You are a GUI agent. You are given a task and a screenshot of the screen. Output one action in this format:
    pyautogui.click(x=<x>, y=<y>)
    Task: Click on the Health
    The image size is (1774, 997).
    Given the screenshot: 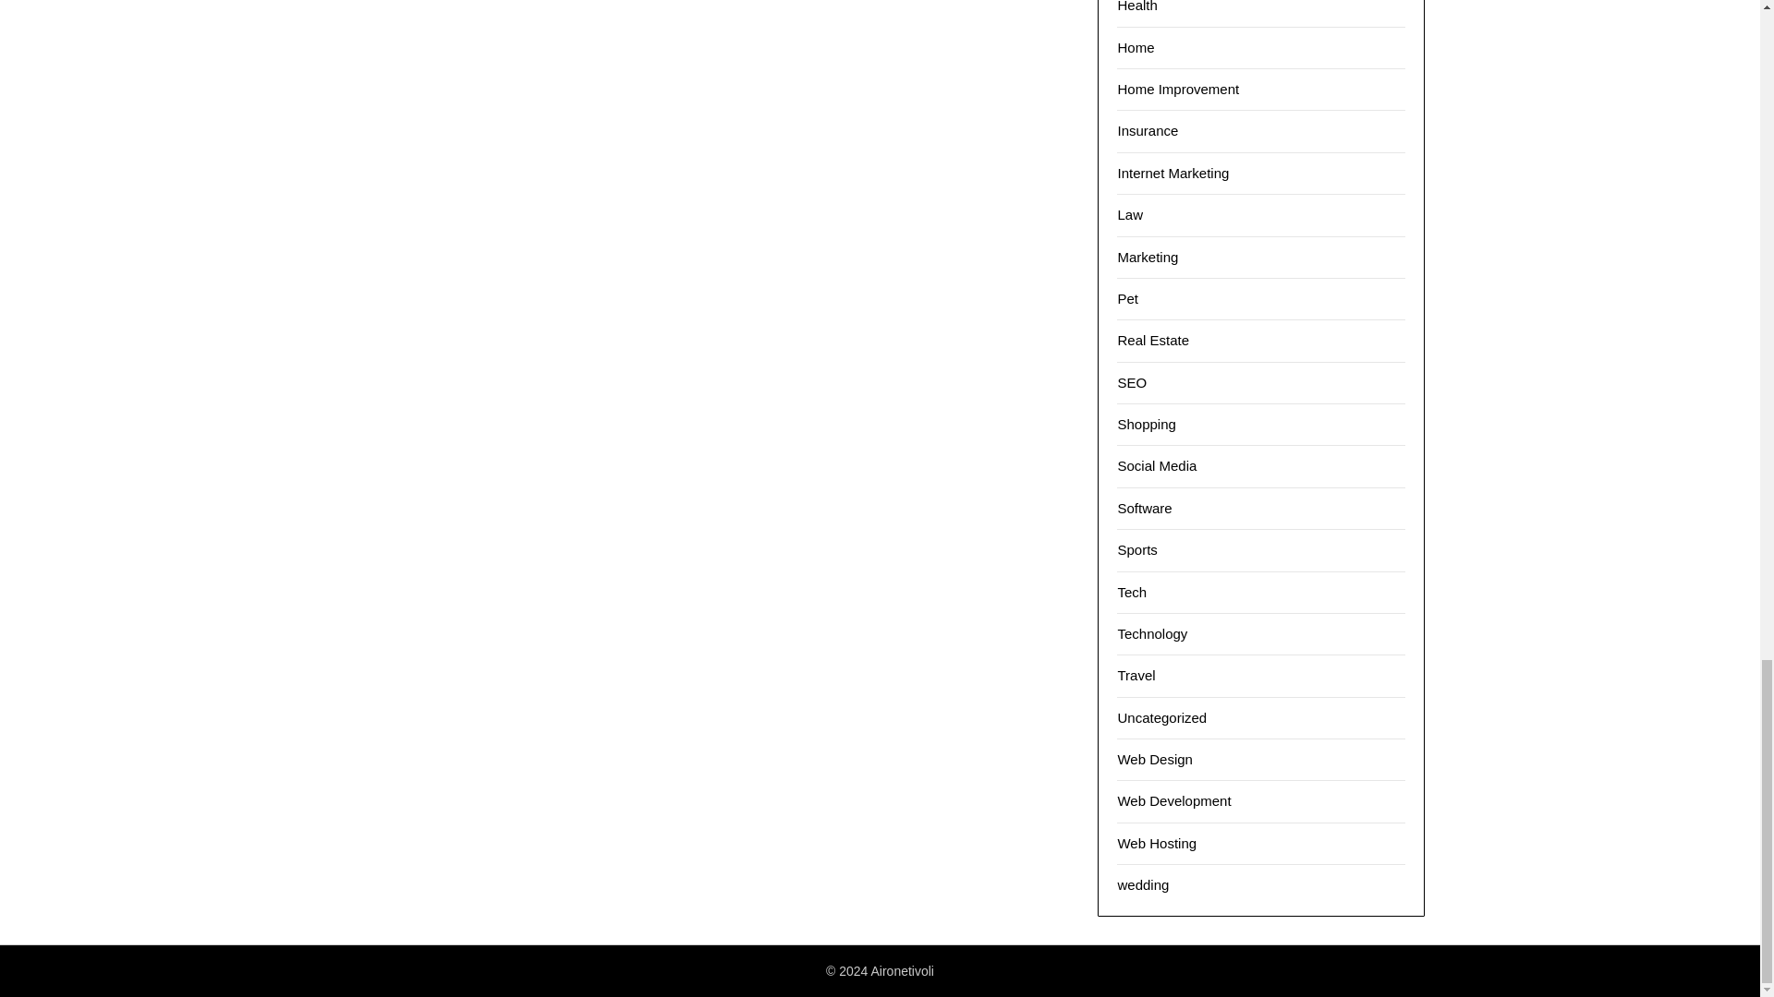 What is the action you would take?
    pyautogui.click(x=1136, y=6)
    